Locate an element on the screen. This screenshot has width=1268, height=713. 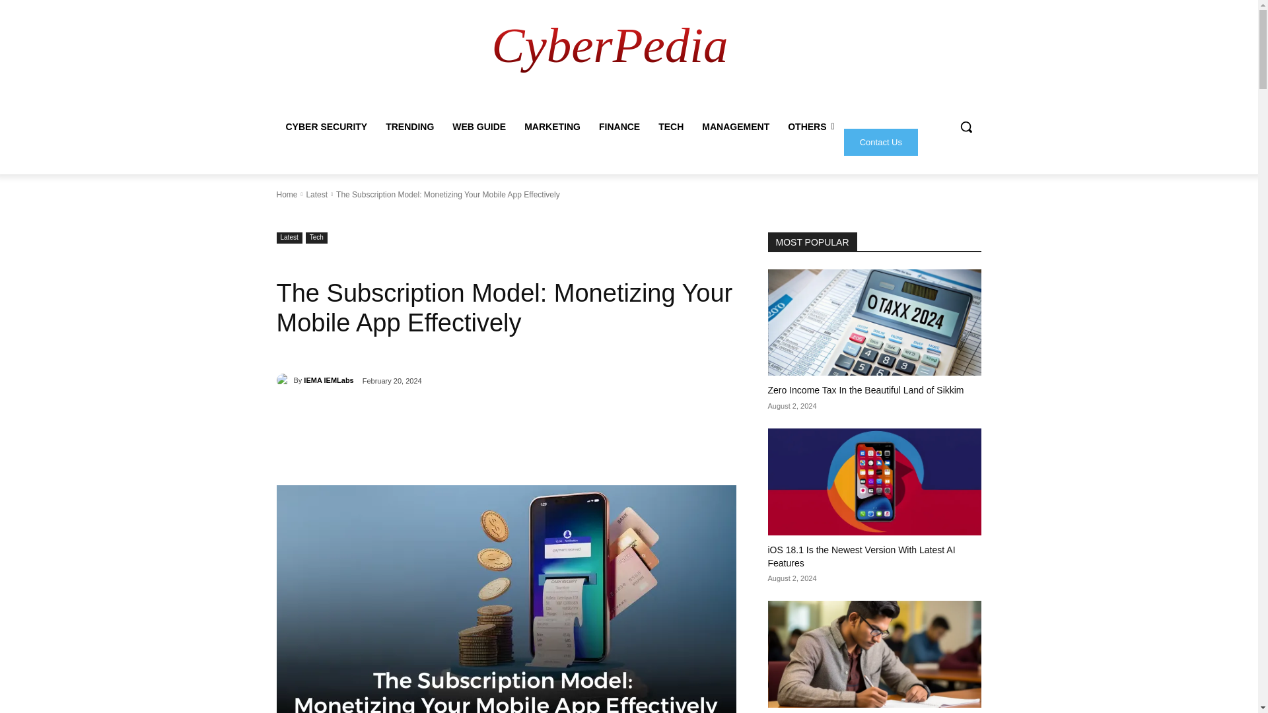
View all posts in Latest is located at coordinates (316, 195).